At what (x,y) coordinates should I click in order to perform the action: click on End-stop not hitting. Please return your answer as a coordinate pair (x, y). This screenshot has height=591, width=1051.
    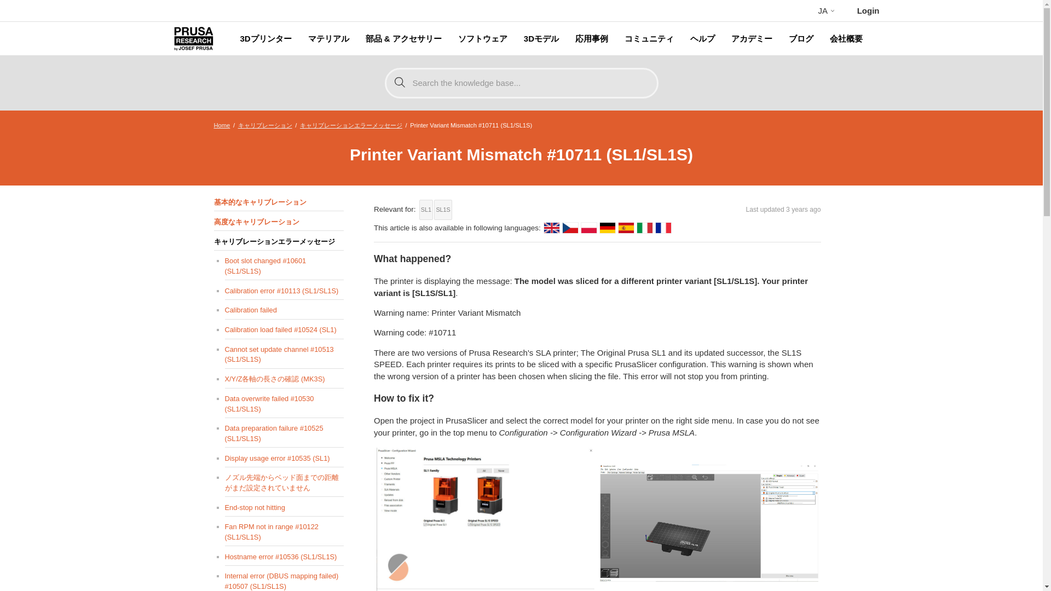
    Looking at the image, I should click on (284, 508).